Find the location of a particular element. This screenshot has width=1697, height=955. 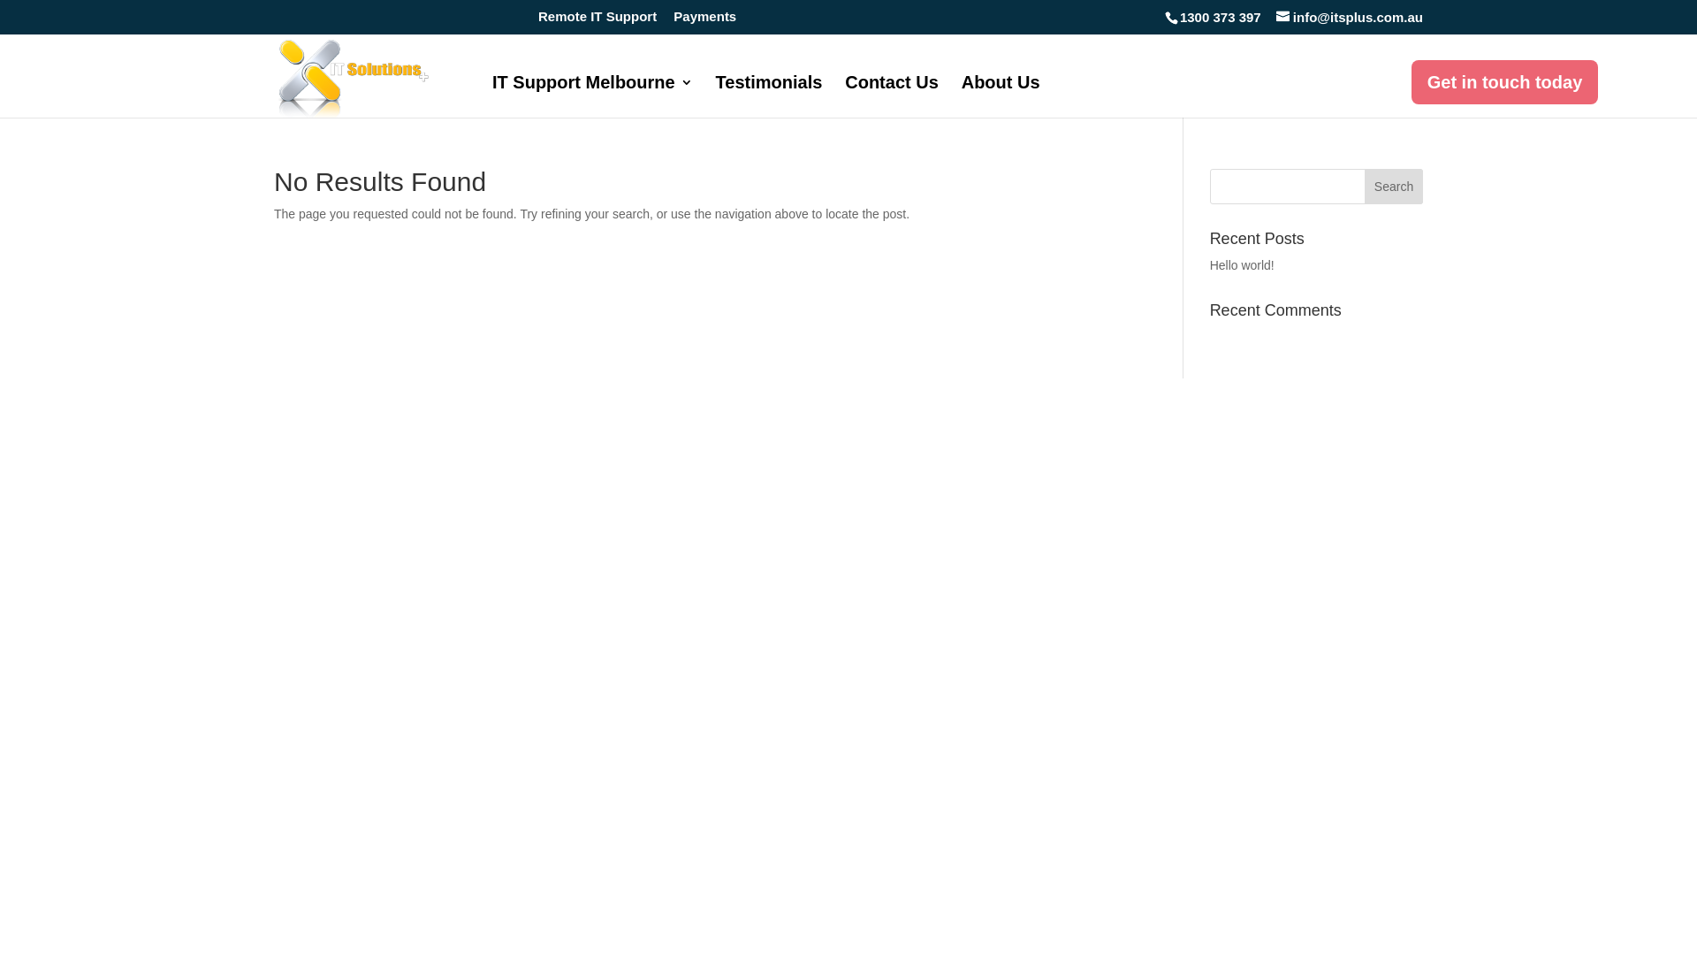

Remote IT Support is located at coordinates (597, 21).